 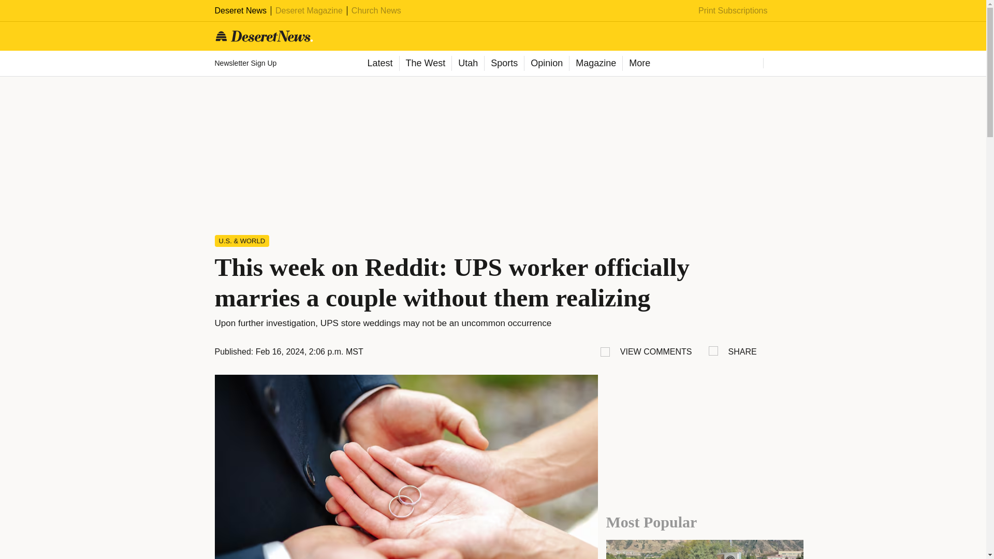 I want to click on Print Subscriptions, so click(x=733, y=10).